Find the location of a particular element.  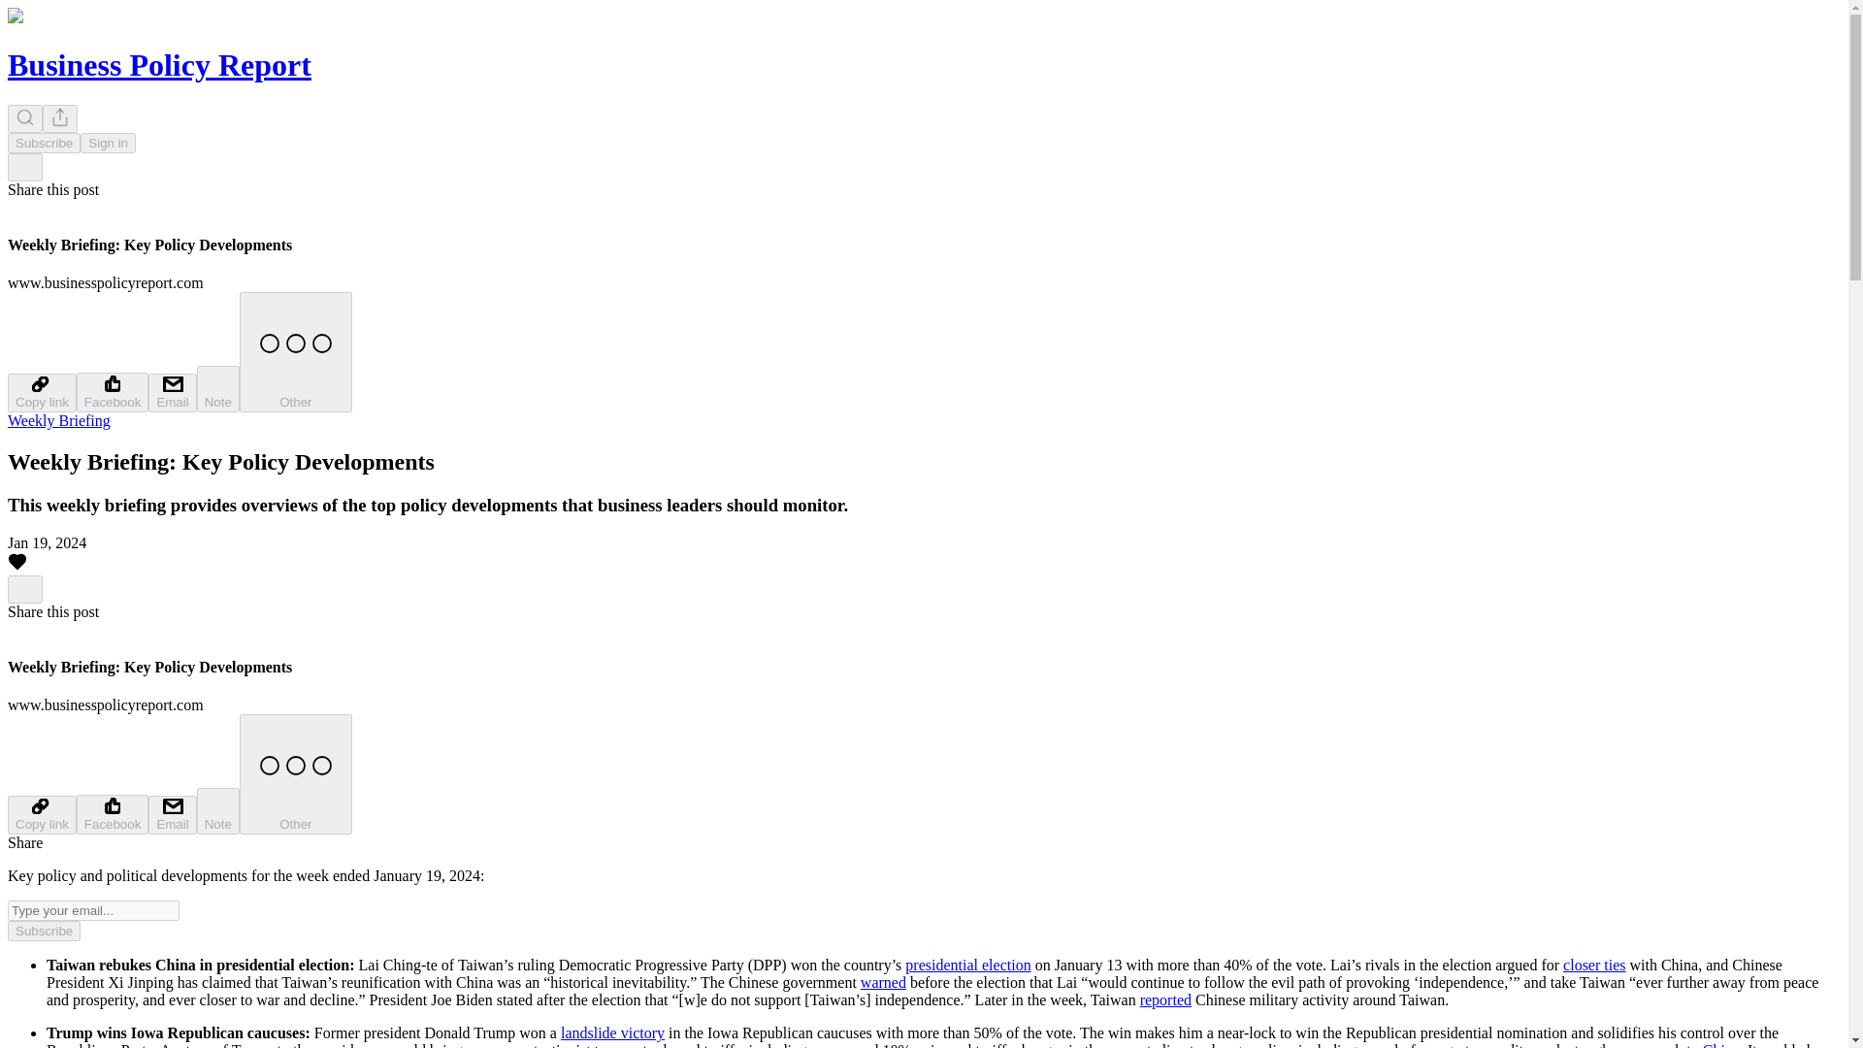

Business Policy Report is located at coordinates (159, 64).